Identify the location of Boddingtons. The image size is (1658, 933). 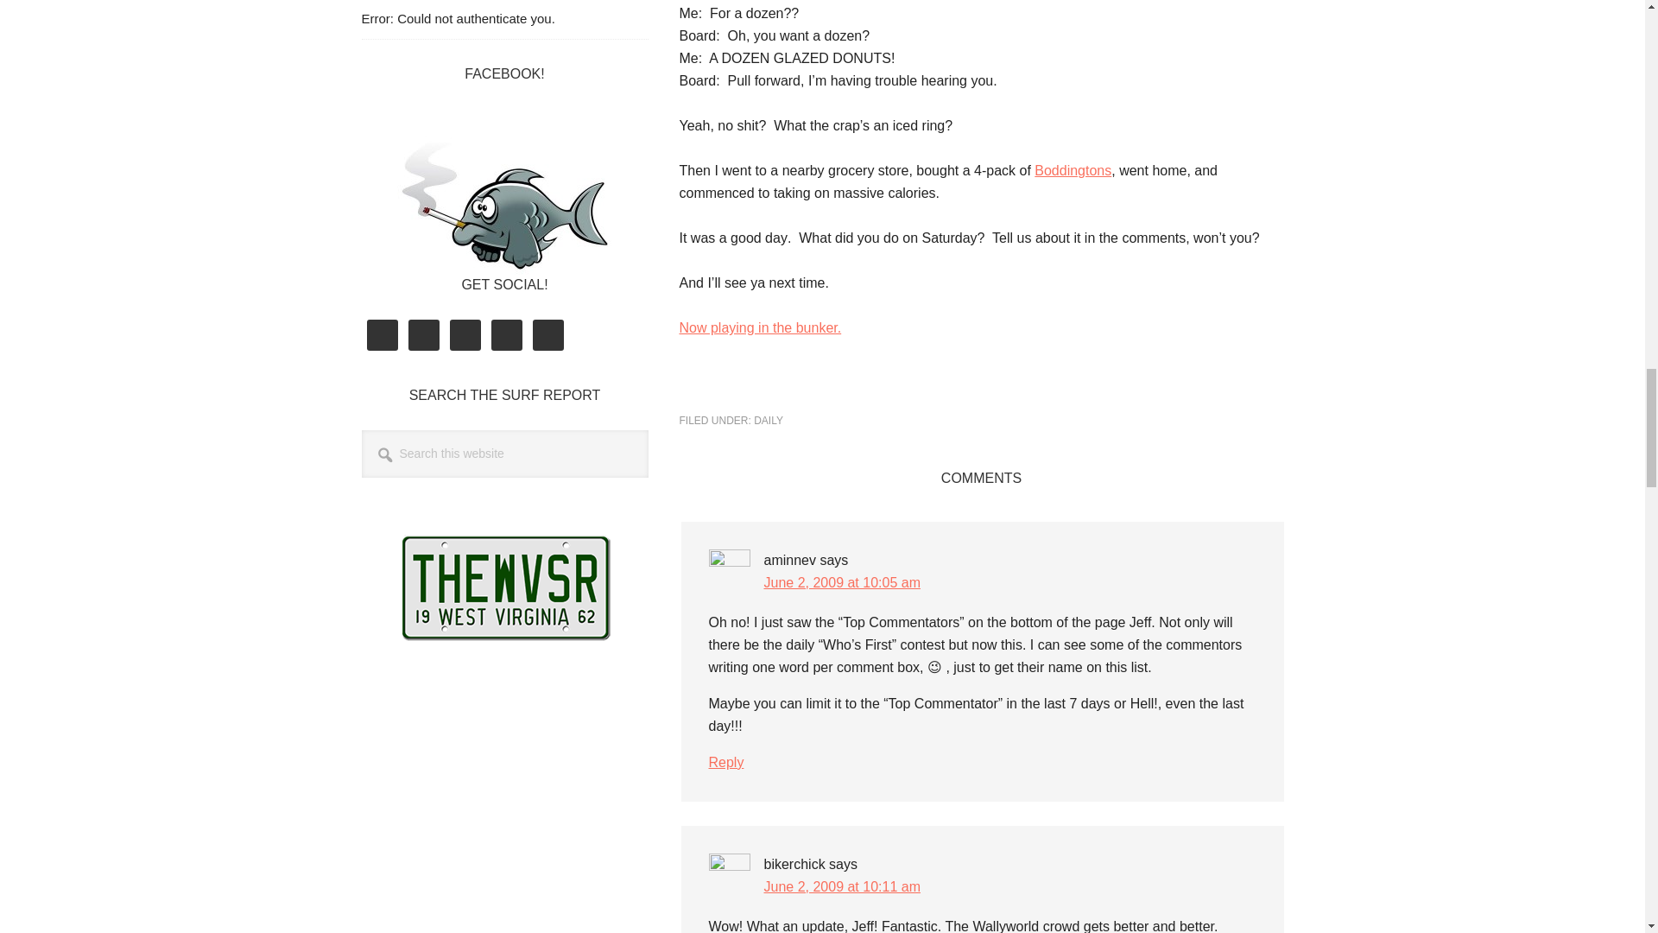
(1073, 171).